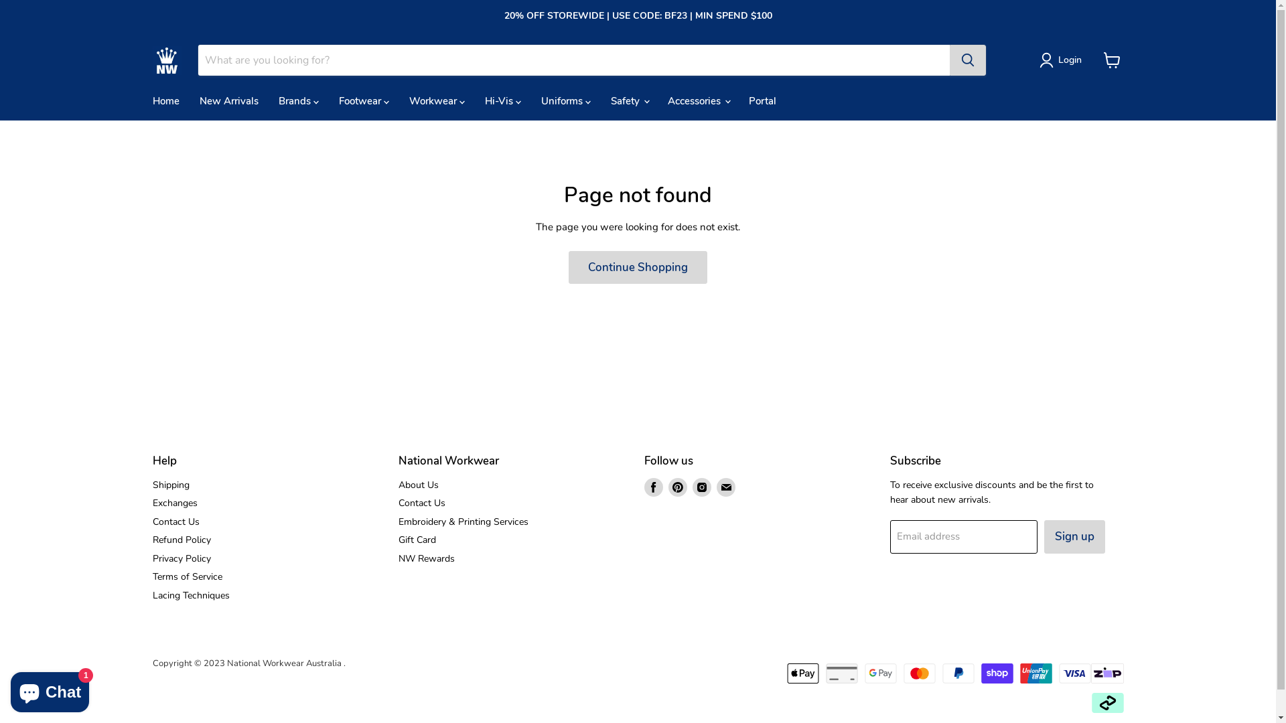 This screenshot has width=1286, height=723. Describe the element at coordinates (165, 102) in the screenshot. I see `Home` at that location.